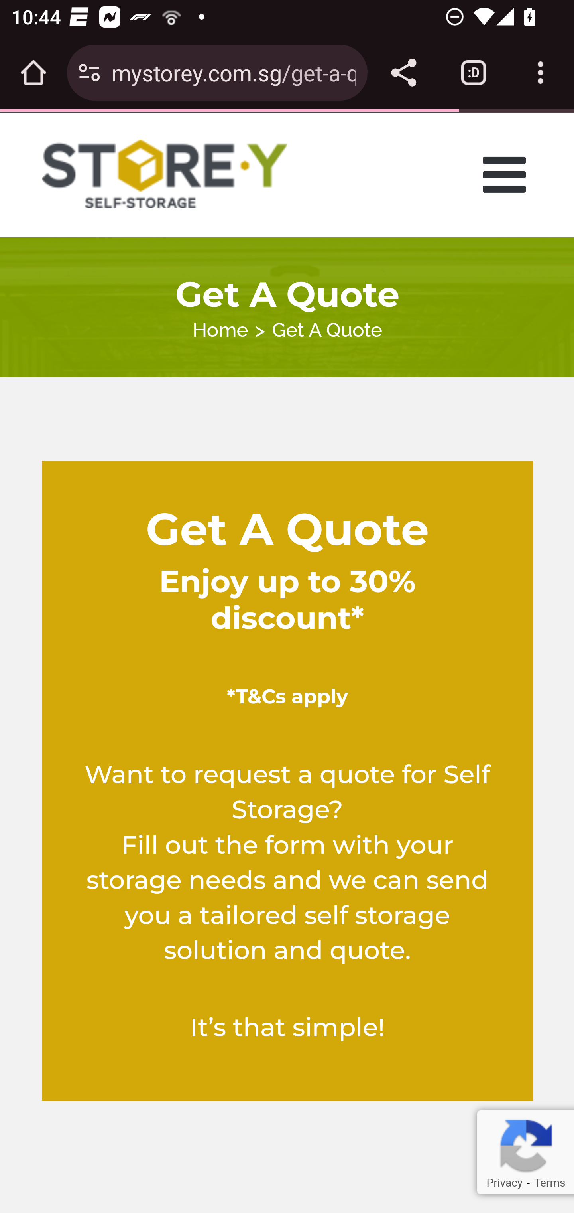 This screenshot has width=574, height=1213. I want to click on Open the home page, so click(33, 73).